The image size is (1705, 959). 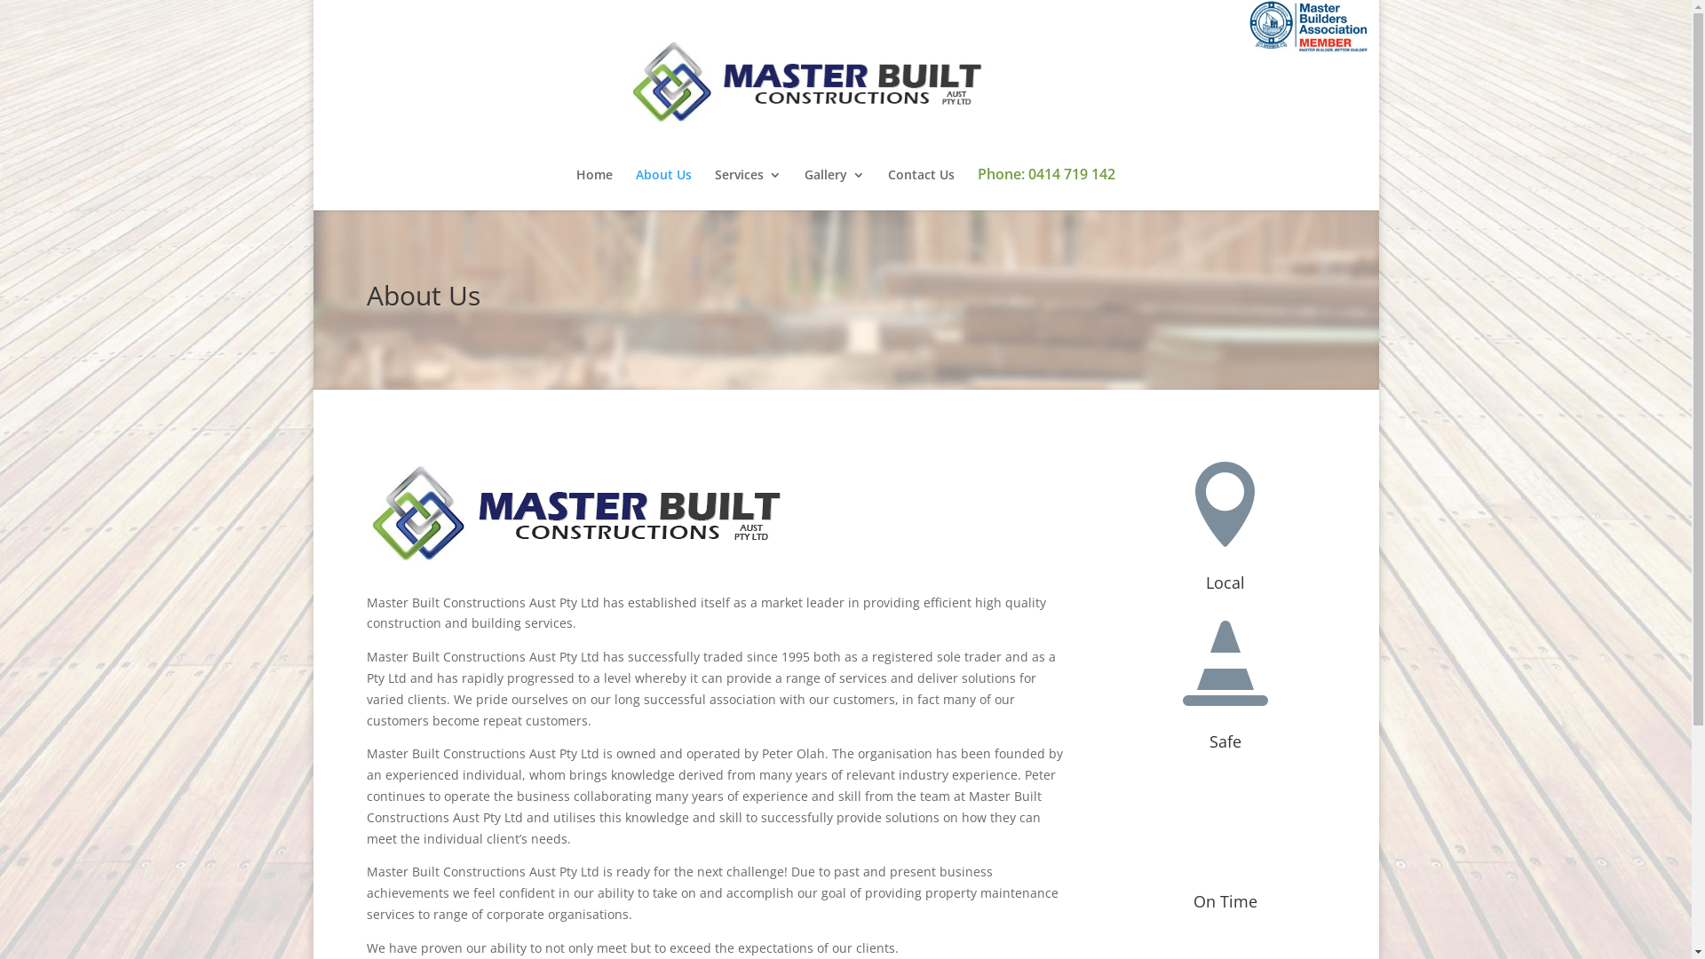 I want to click on About Us, so click(x=664, y=190).